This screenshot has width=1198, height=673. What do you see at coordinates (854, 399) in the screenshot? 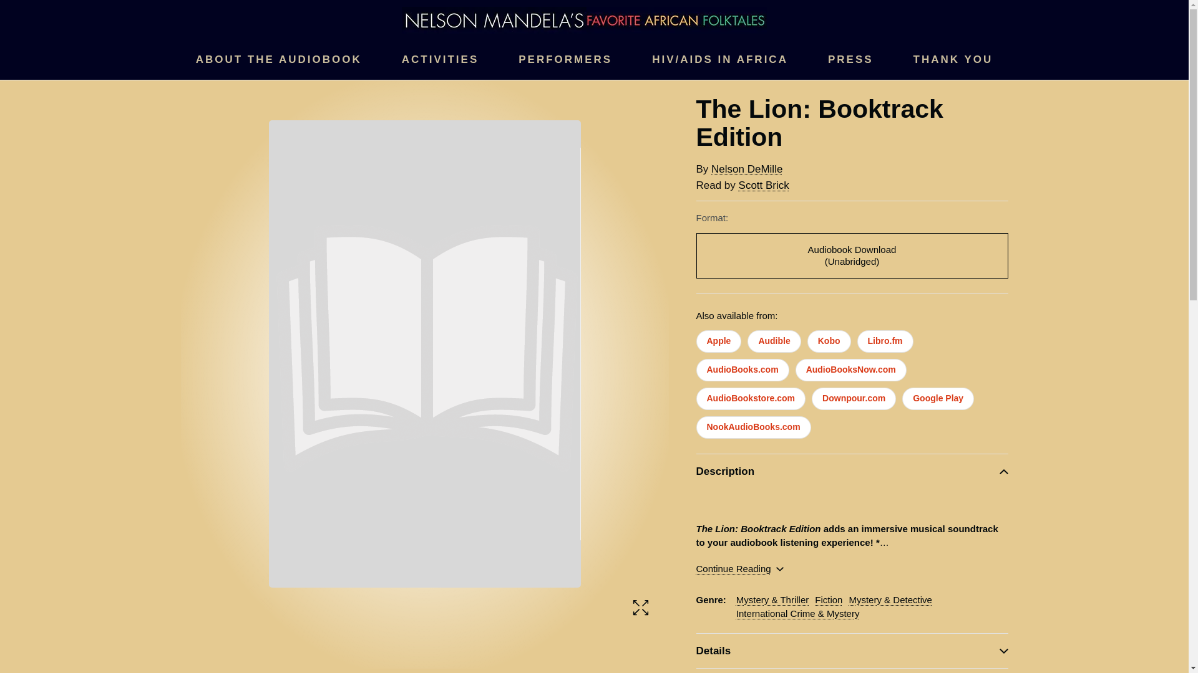
I see `Downpour.com` at bounding box center [854, 399].